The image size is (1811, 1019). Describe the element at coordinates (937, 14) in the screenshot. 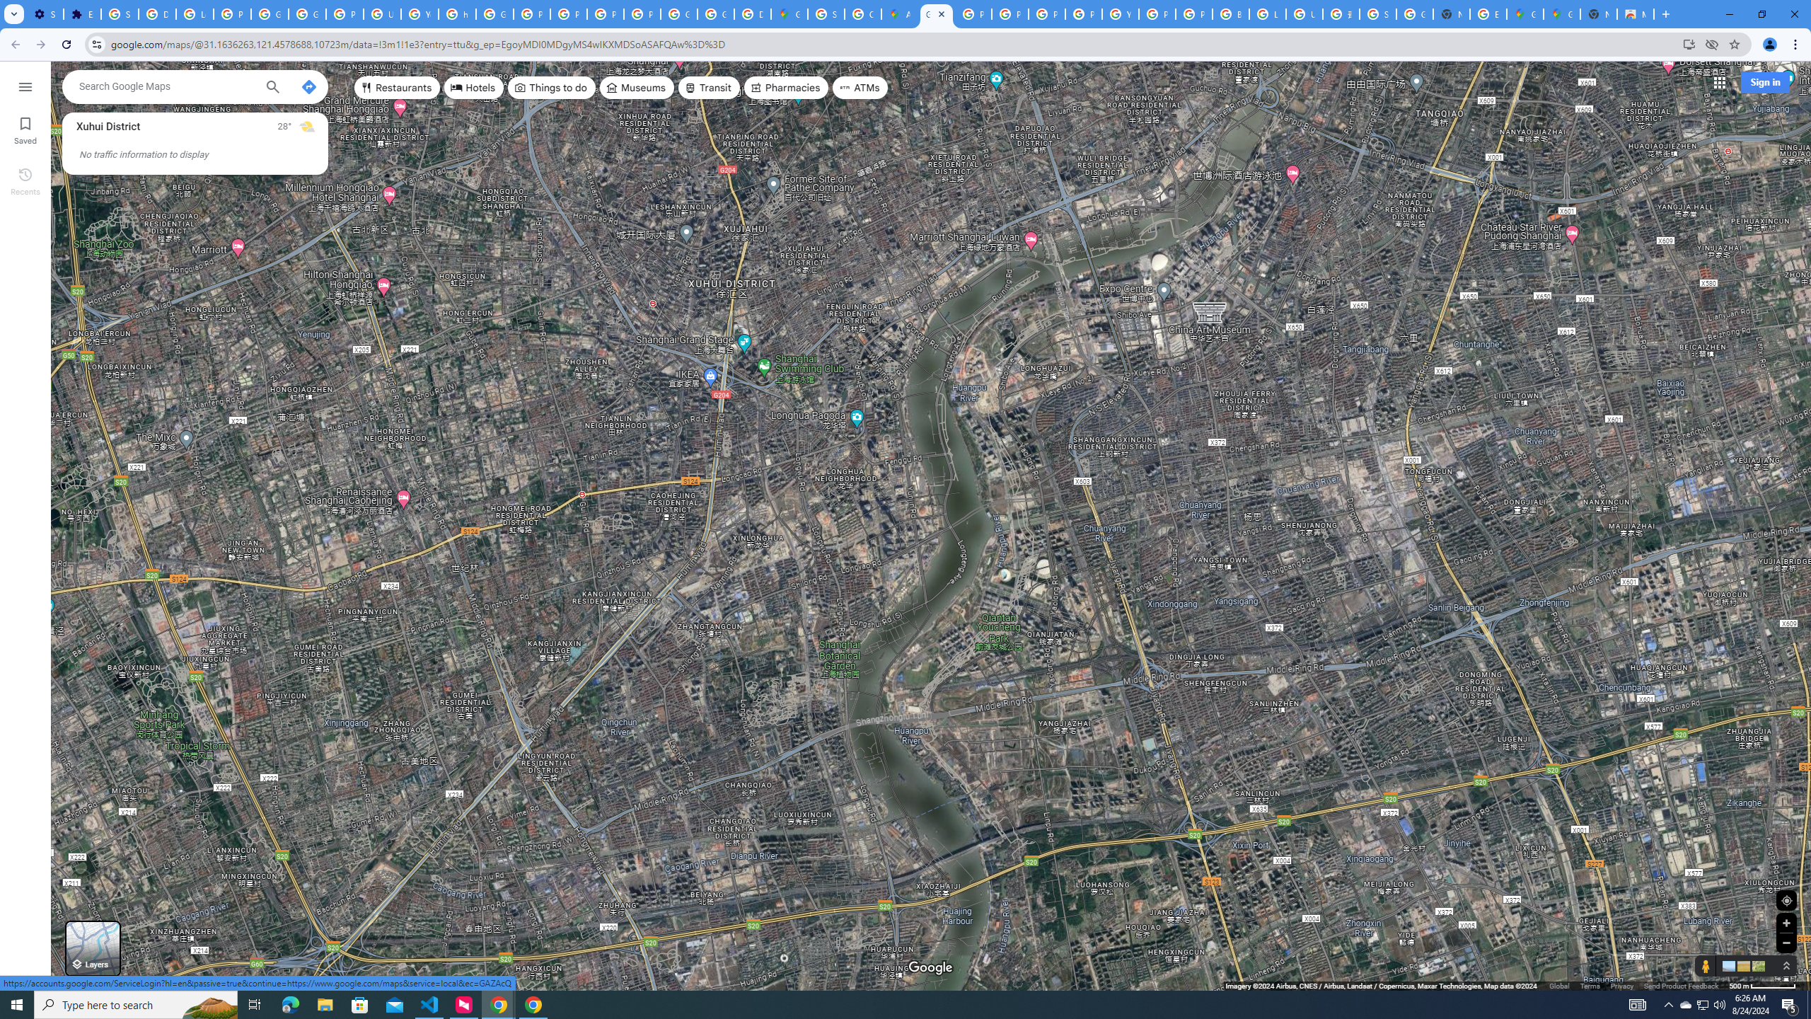

I see `Google Maps` at that location.